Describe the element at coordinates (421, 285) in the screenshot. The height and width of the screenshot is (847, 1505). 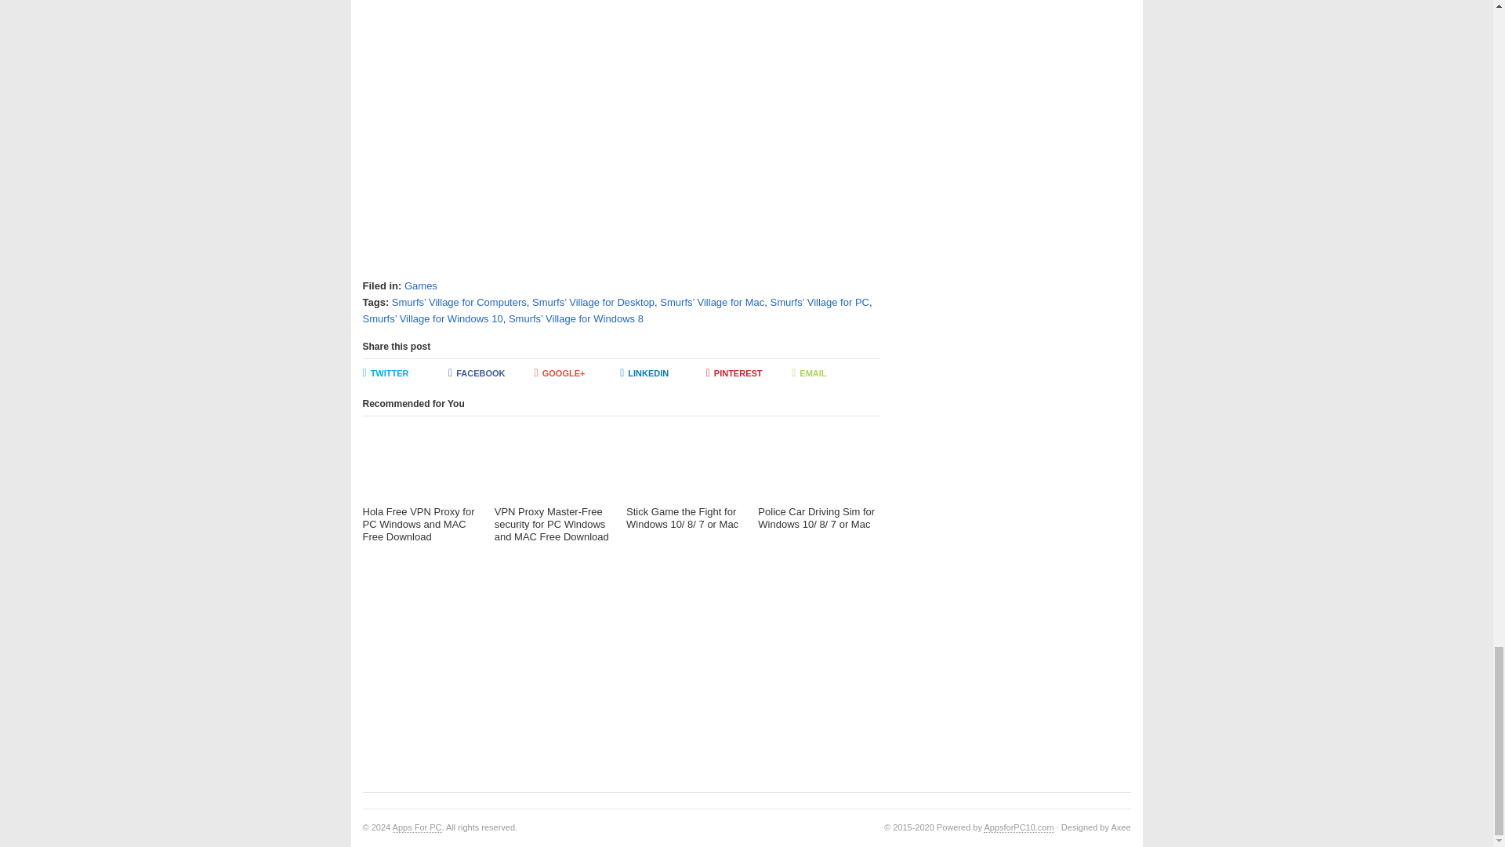
I see `Games` at that location.